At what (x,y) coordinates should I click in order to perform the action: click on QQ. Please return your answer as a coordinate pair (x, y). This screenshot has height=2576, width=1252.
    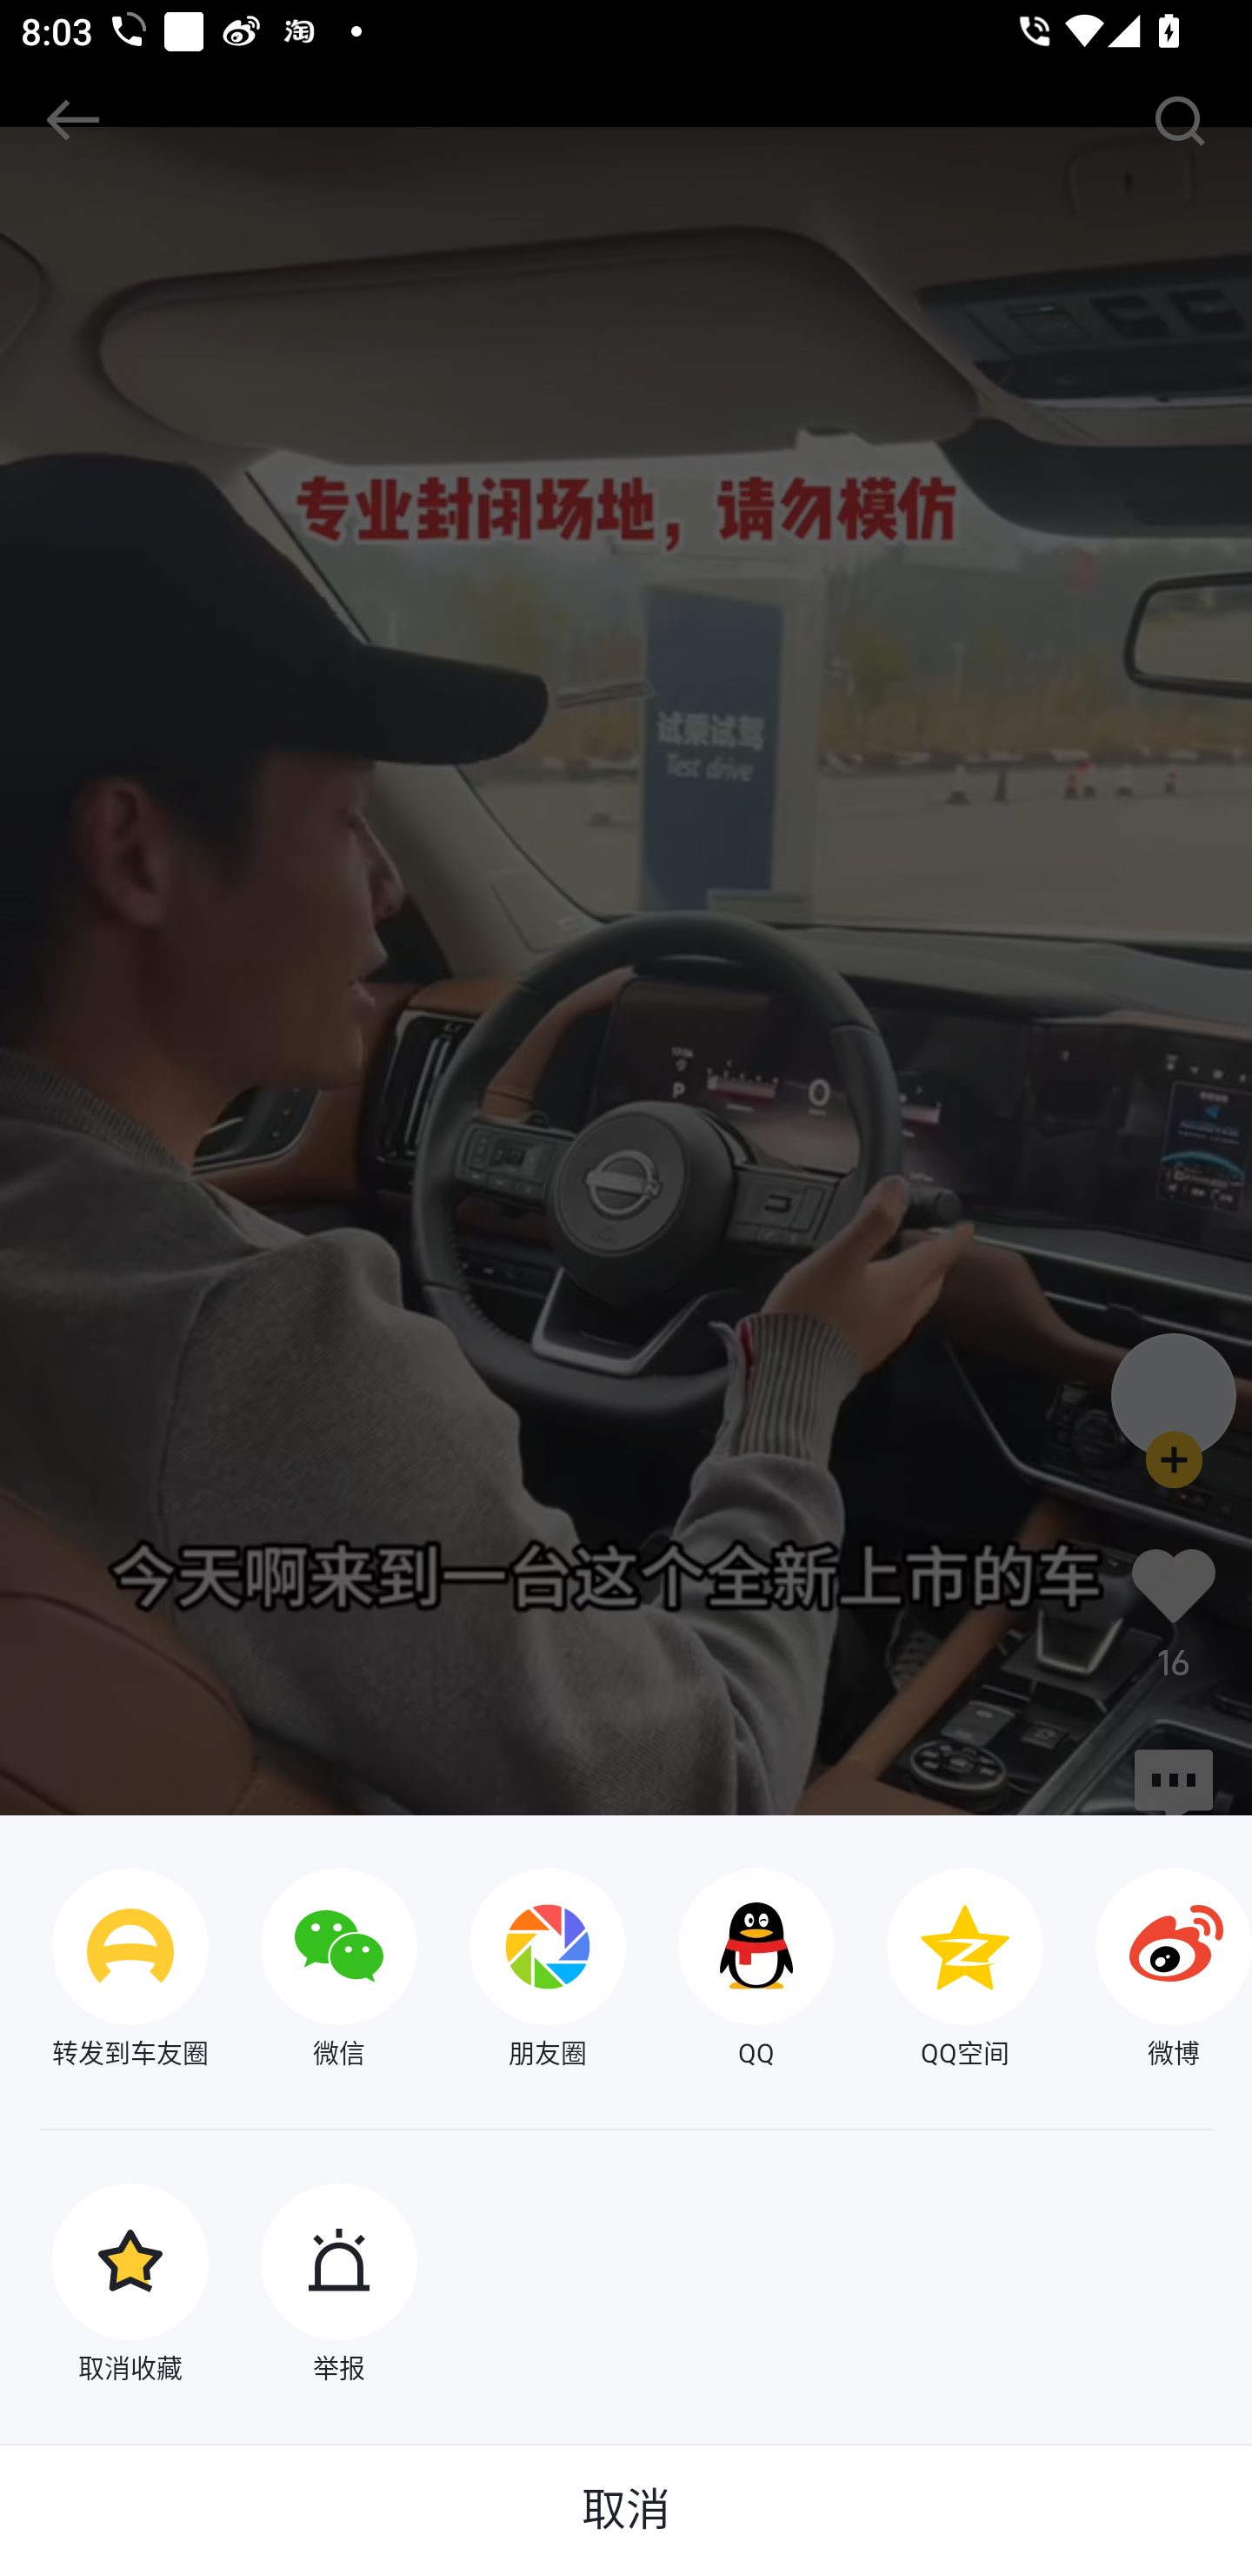
    Looking at the image, I should click on (730, 1971).